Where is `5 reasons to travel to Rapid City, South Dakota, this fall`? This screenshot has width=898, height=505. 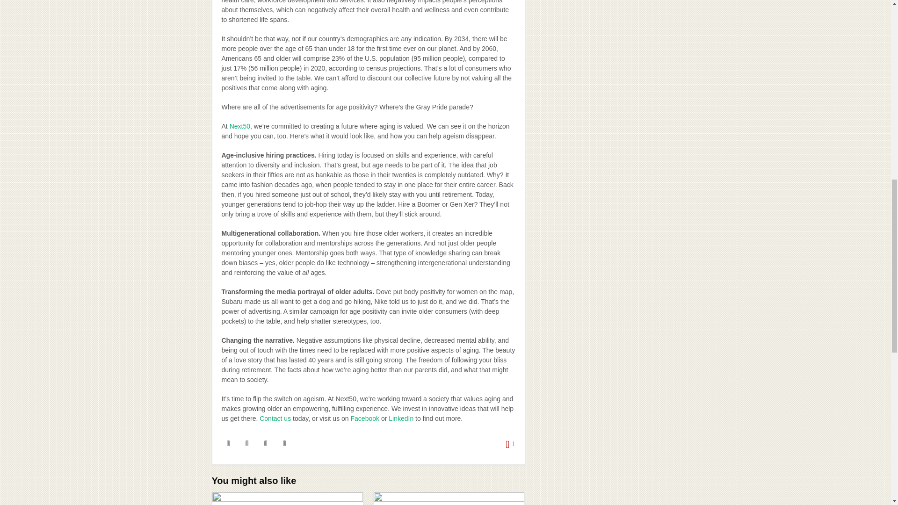 5 reasons to travel to Rapid City, South Dakota, this fall is located at coordinates (449, 498).